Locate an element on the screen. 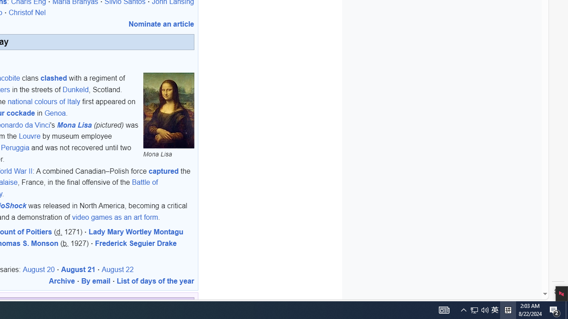 The height and width of the screenshot is (319, 568). Mona Lisa is located at coordinates (75, 124).